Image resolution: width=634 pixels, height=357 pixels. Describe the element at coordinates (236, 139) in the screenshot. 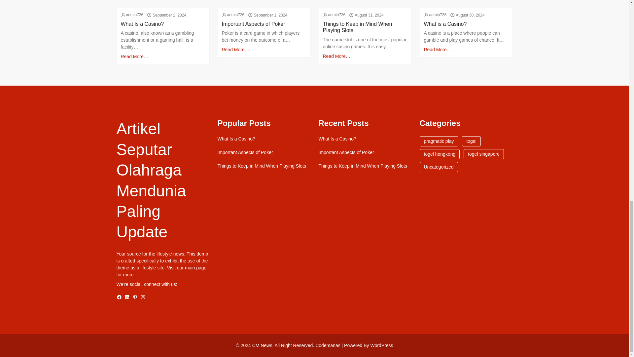

I see `What Is a Casino?` at that location.